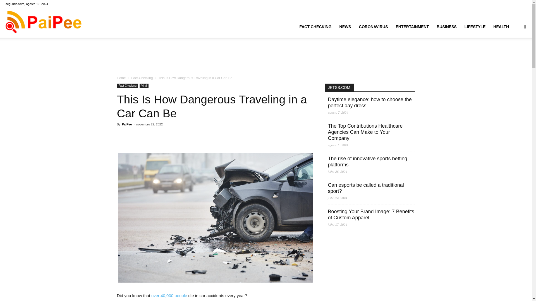  What do you see at coordinates (127, 86) in the screenshot?
I see `Fact-Checking` at bounding box center [127, 86].